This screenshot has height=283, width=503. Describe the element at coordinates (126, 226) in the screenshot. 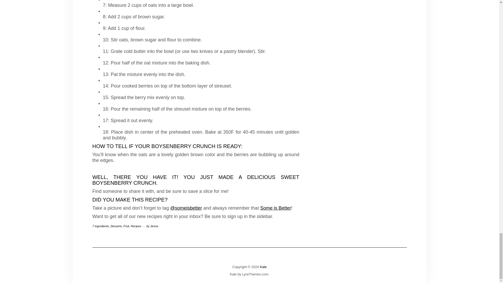

I see `Fruit` at that location.